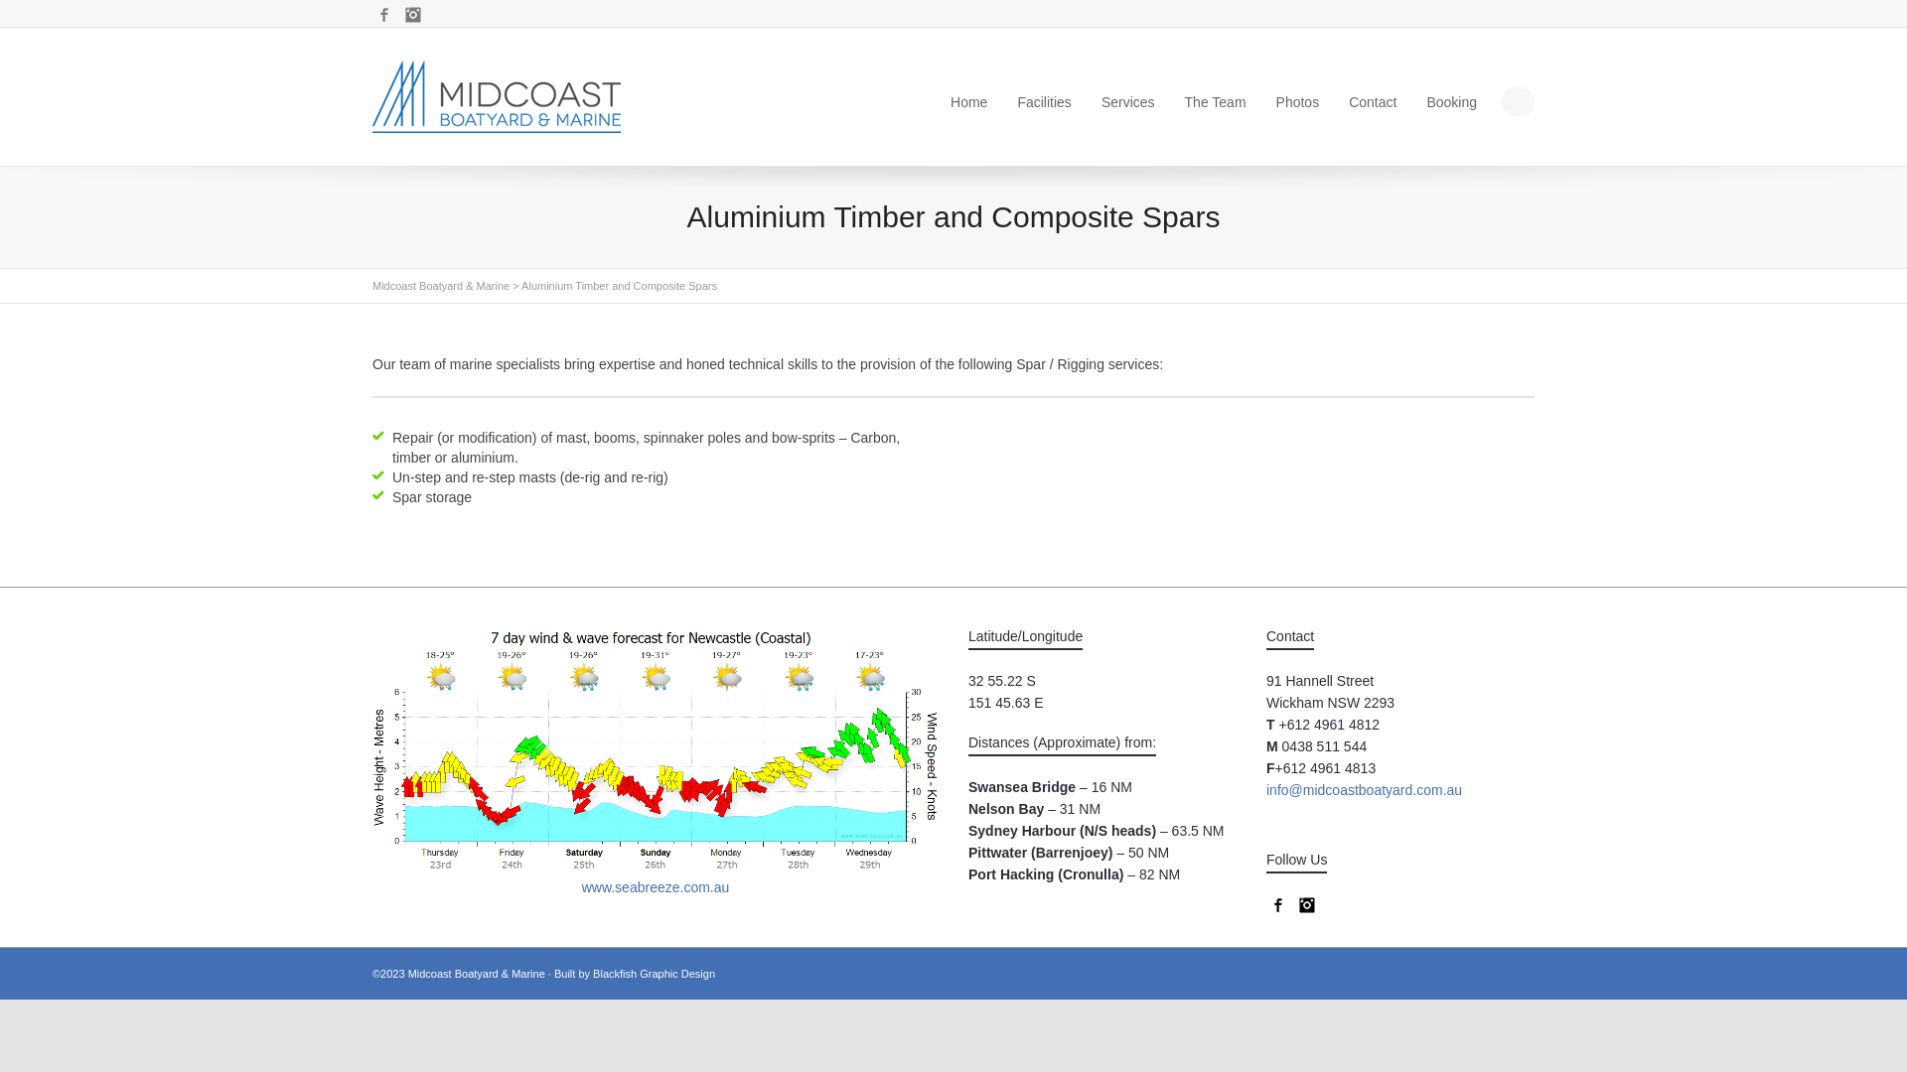  I want to click on Blackfish Graphic Design, so click(654, 974).